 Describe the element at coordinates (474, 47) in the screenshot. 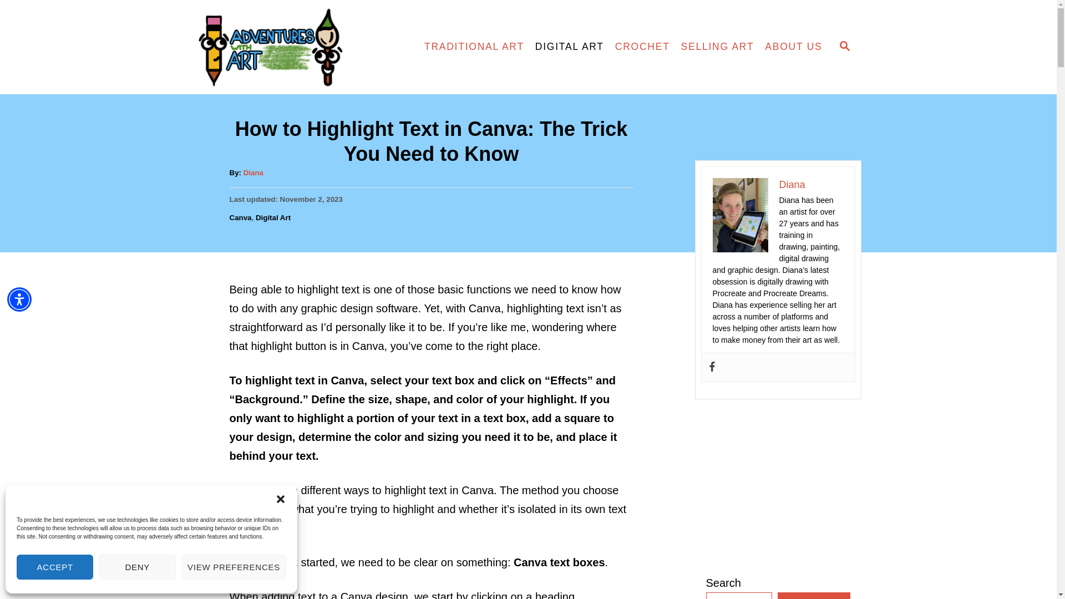

I see `TRADITIONAL ART` at that location.